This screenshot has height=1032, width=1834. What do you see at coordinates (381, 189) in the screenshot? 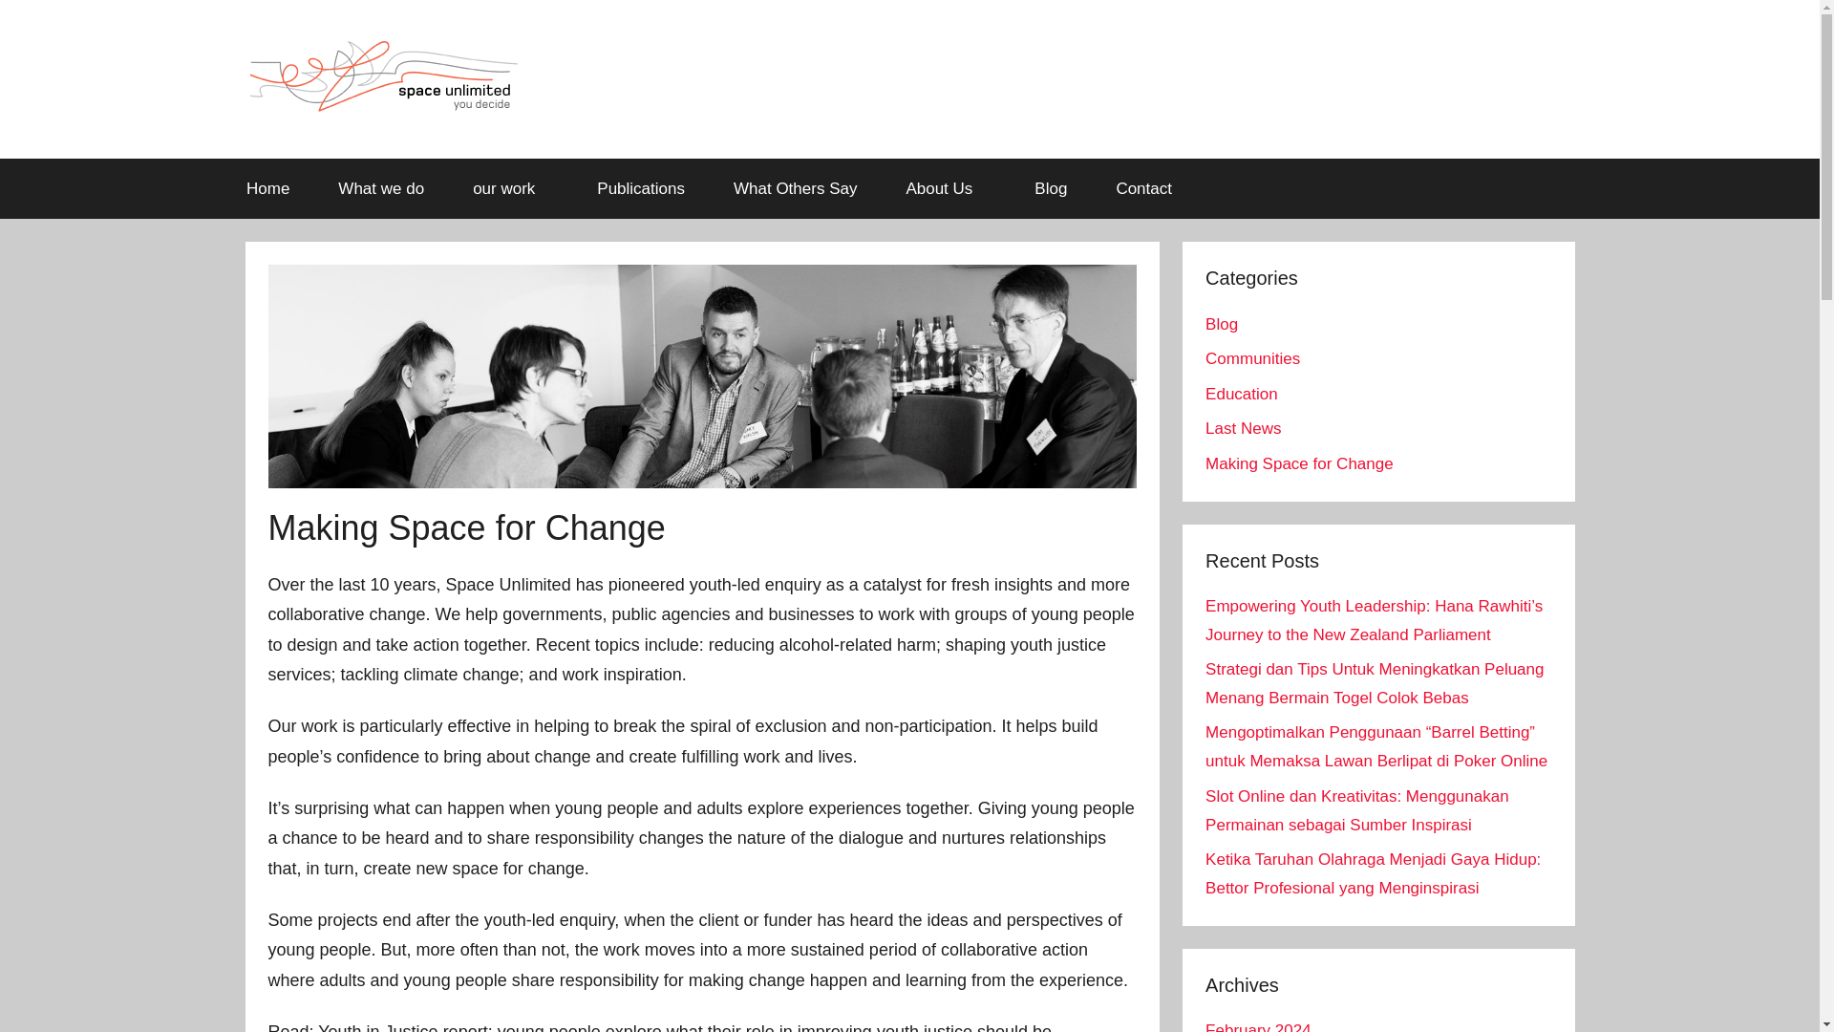
I see `What we do` at bounding box center [381, 189].